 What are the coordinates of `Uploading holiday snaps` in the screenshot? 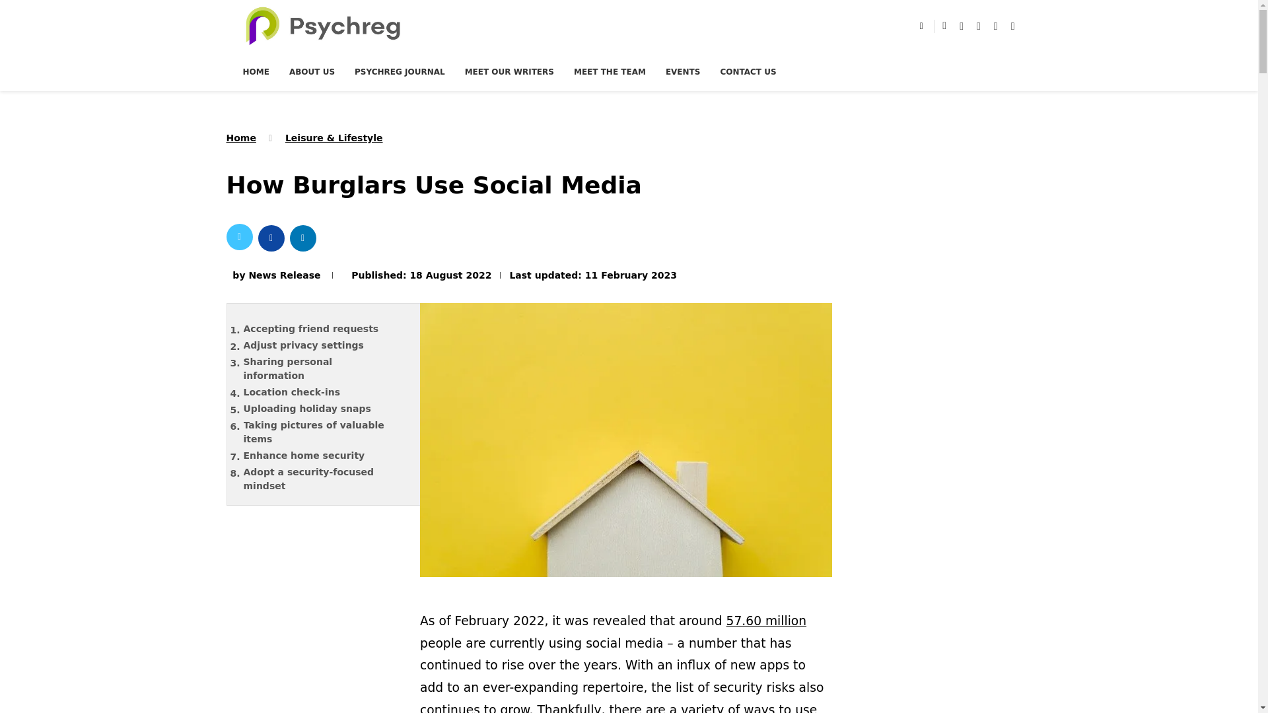 It's located at (326, 409).